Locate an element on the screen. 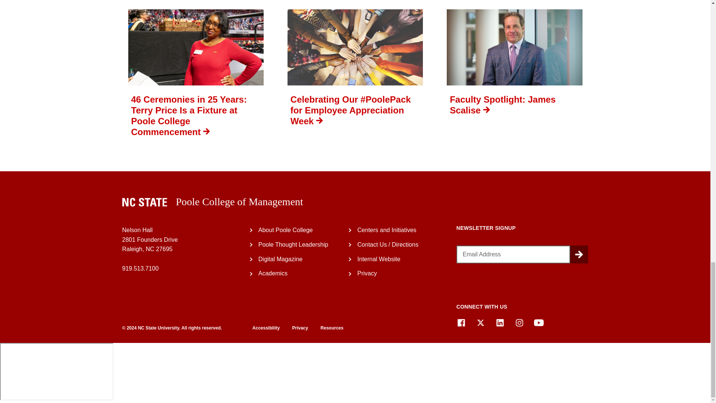  Instagram is located at coordinates (519, 323).